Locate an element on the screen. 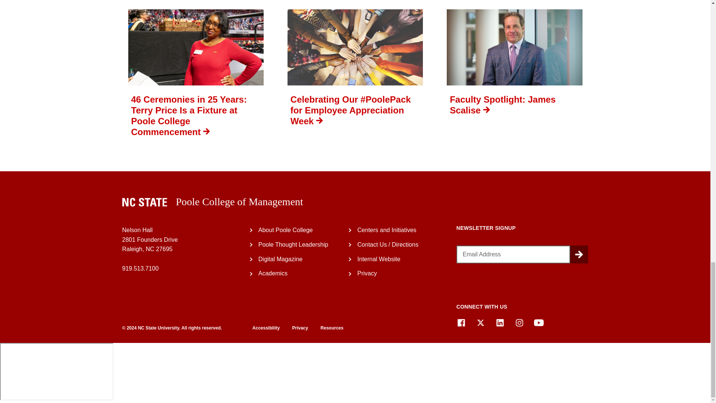  Instagram is located at coordinates (519, 323).